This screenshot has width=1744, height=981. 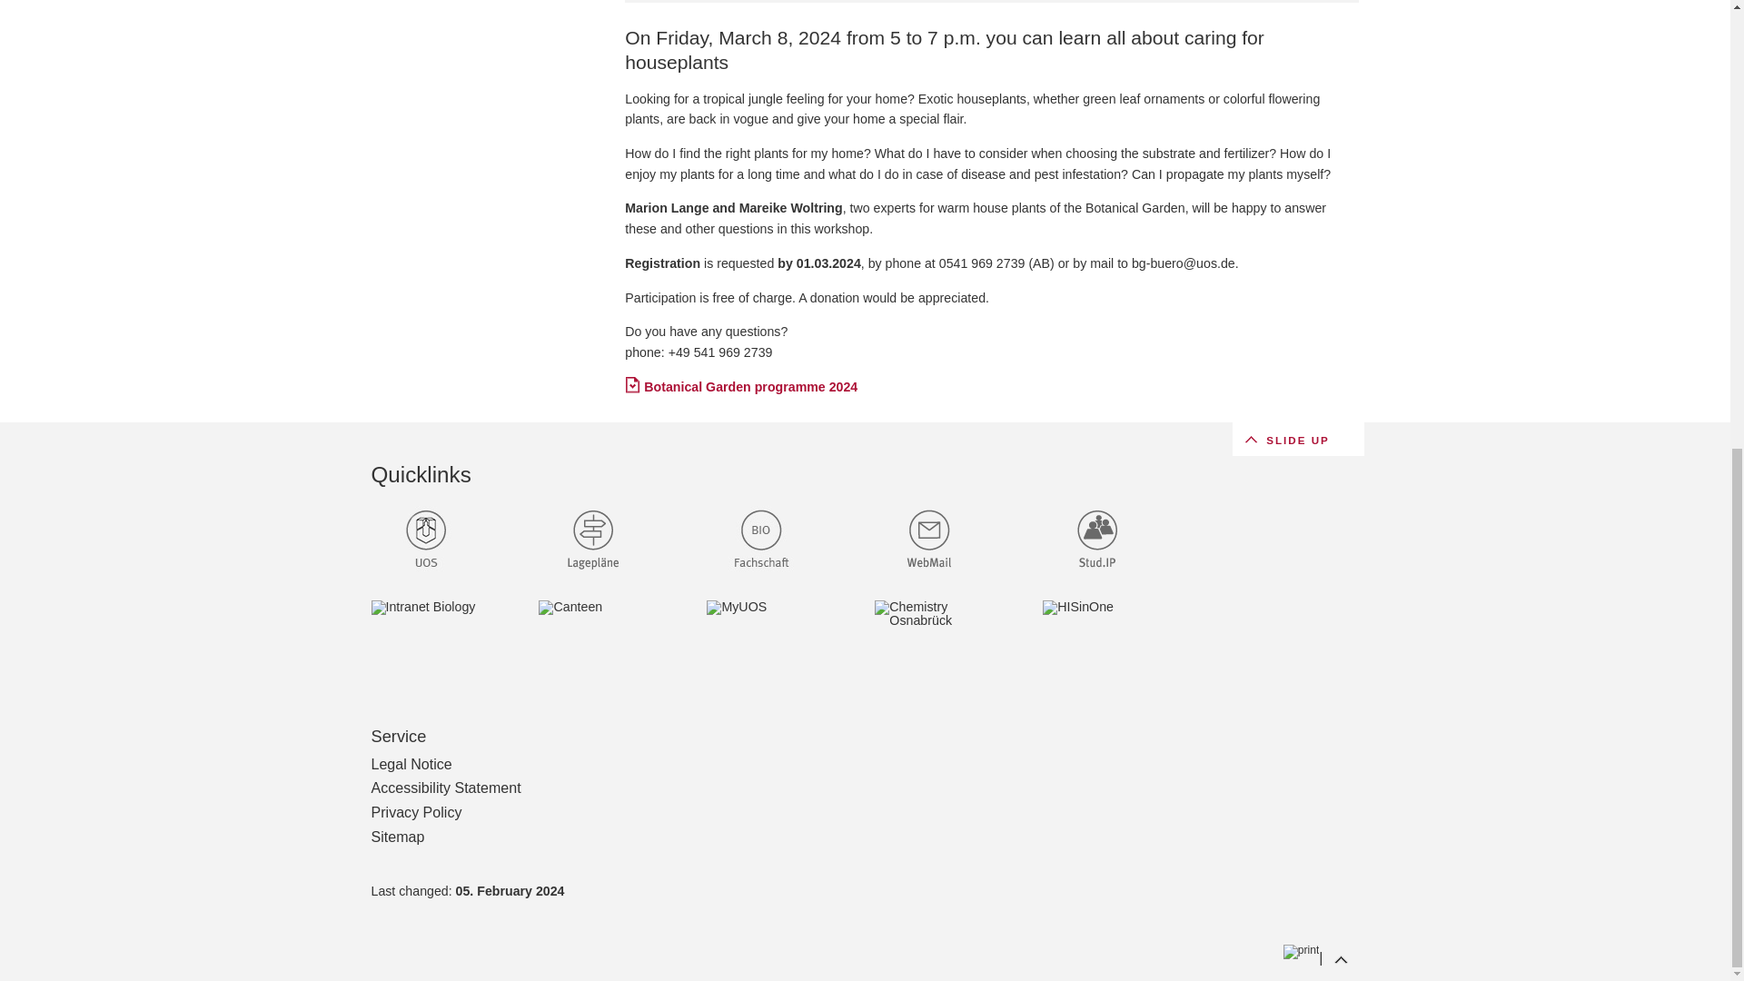 What do you see at coordinates (425, 543) in the screenshot?
I see `UOs home` at bounding box center [425, 543].